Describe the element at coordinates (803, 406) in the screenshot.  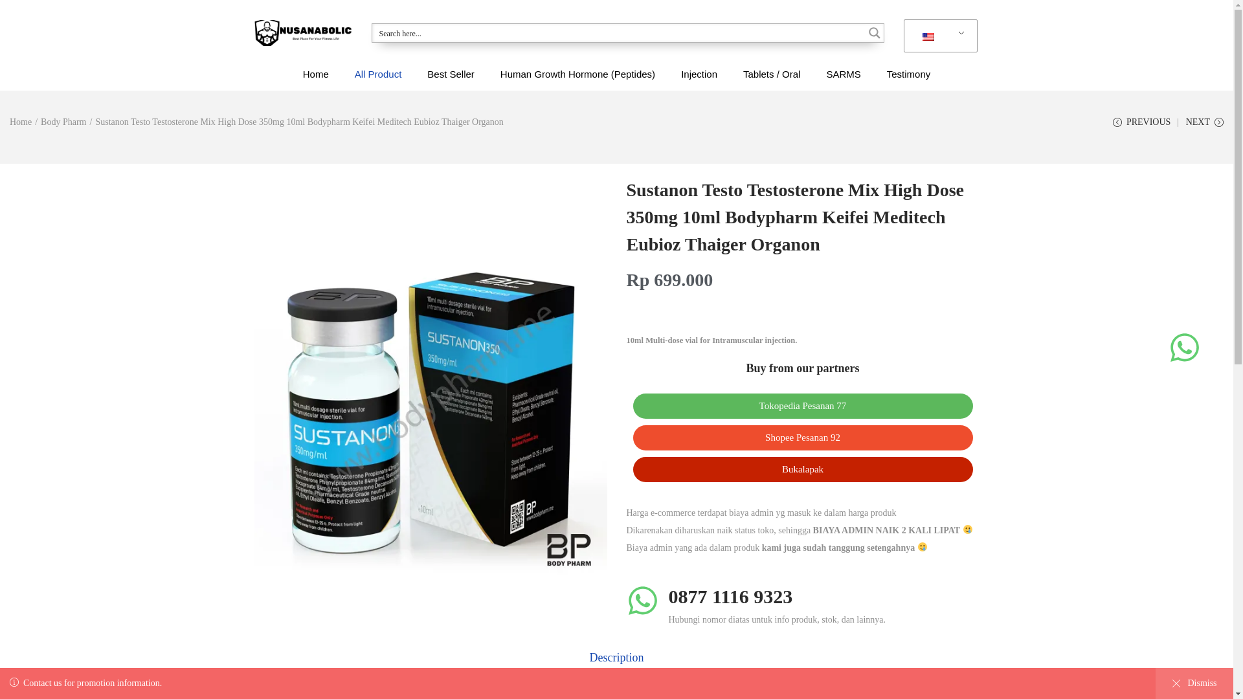
I see `Tokopedia Pesanan 77` at that location.